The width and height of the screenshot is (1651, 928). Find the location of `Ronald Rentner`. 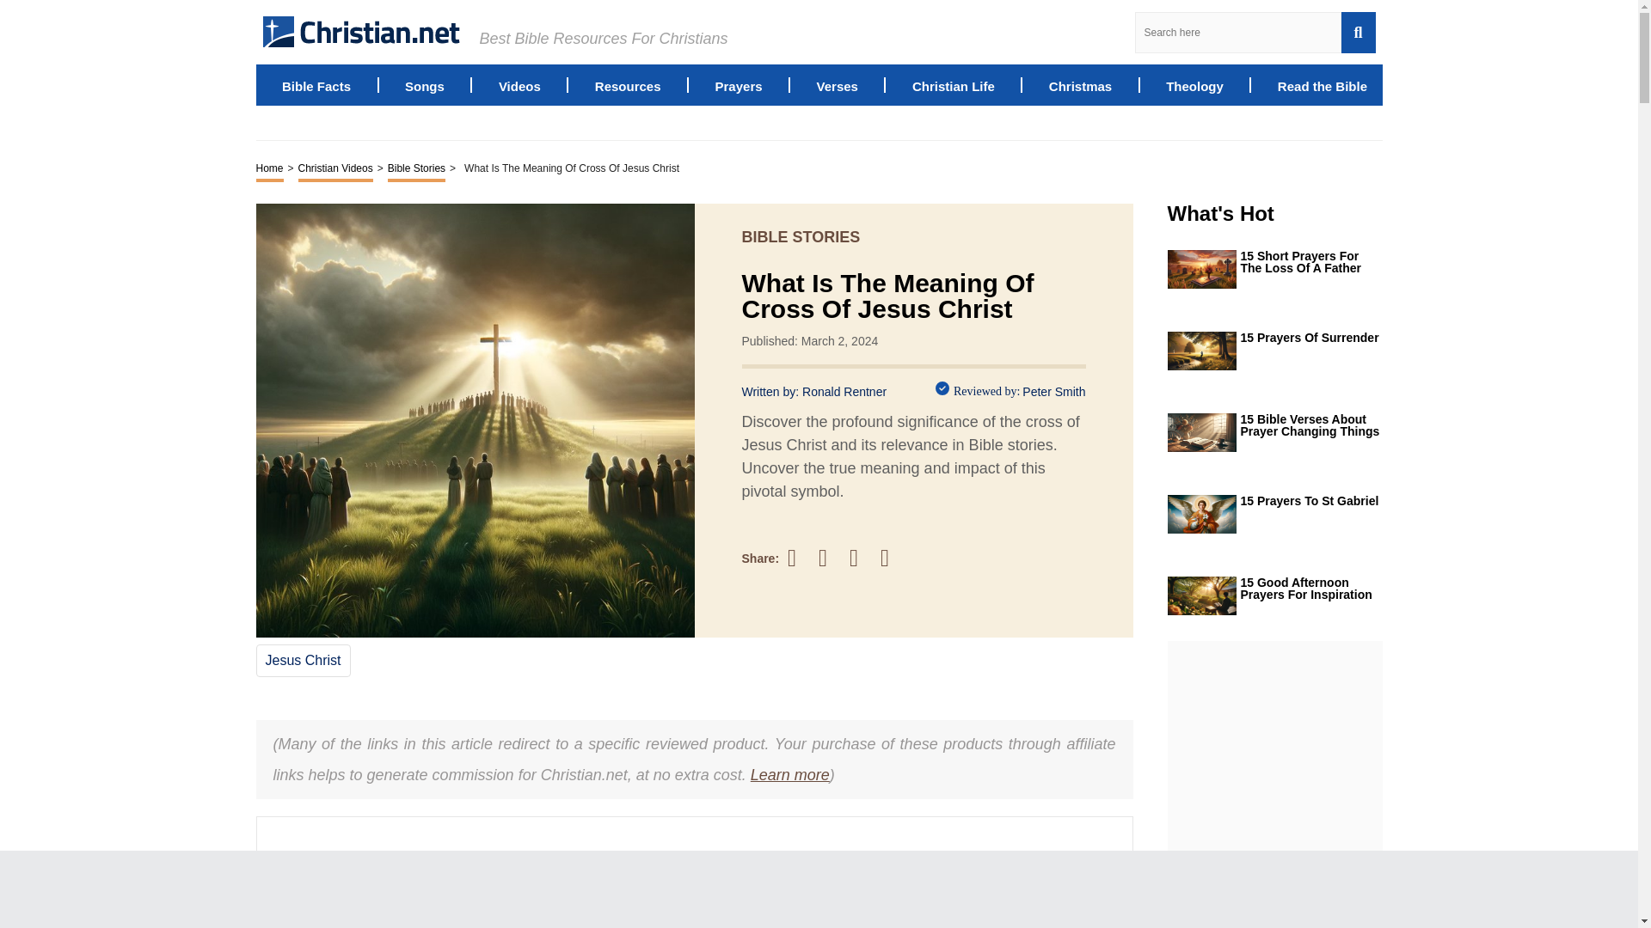

Ronald Rentner is located at coordinates (844, 392).